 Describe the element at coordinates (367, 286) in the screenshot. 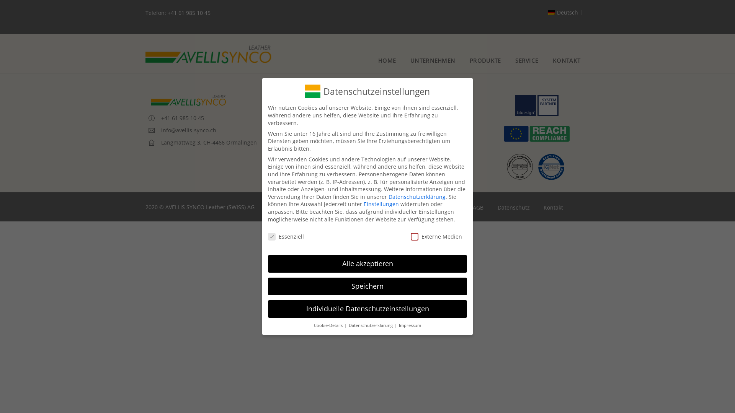

I see `Speichern` at that location.